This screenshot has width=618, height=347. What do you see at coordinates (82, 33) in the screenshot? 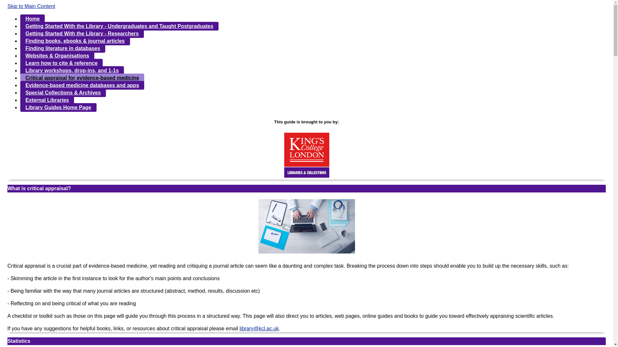
I see `Getting Started With the Library - Researchers` at bounding box center [82, 33].